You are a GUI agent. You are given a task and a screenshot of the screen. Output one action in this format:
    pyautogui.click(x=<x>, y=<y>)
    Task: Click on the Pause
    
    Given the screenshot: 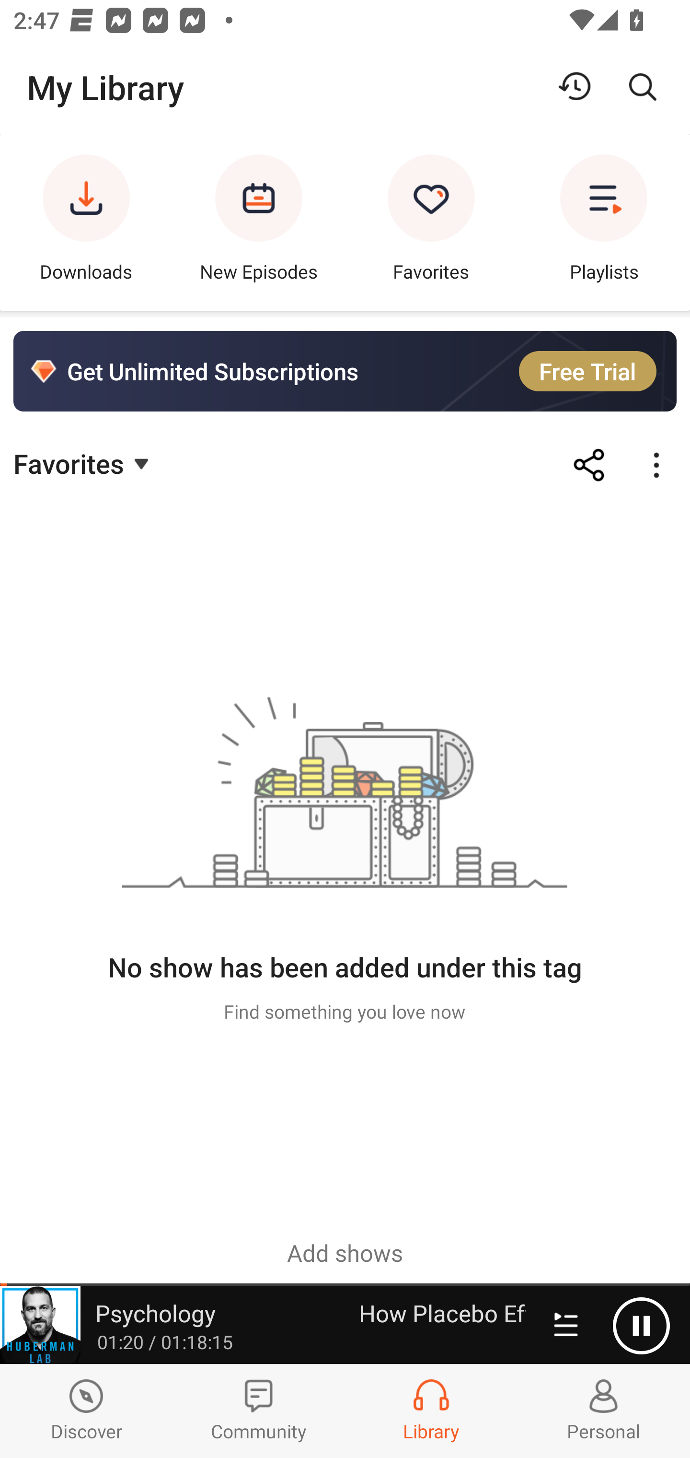 What is the action you would take?
    pyautogui.click(x=641, y=1326)
    